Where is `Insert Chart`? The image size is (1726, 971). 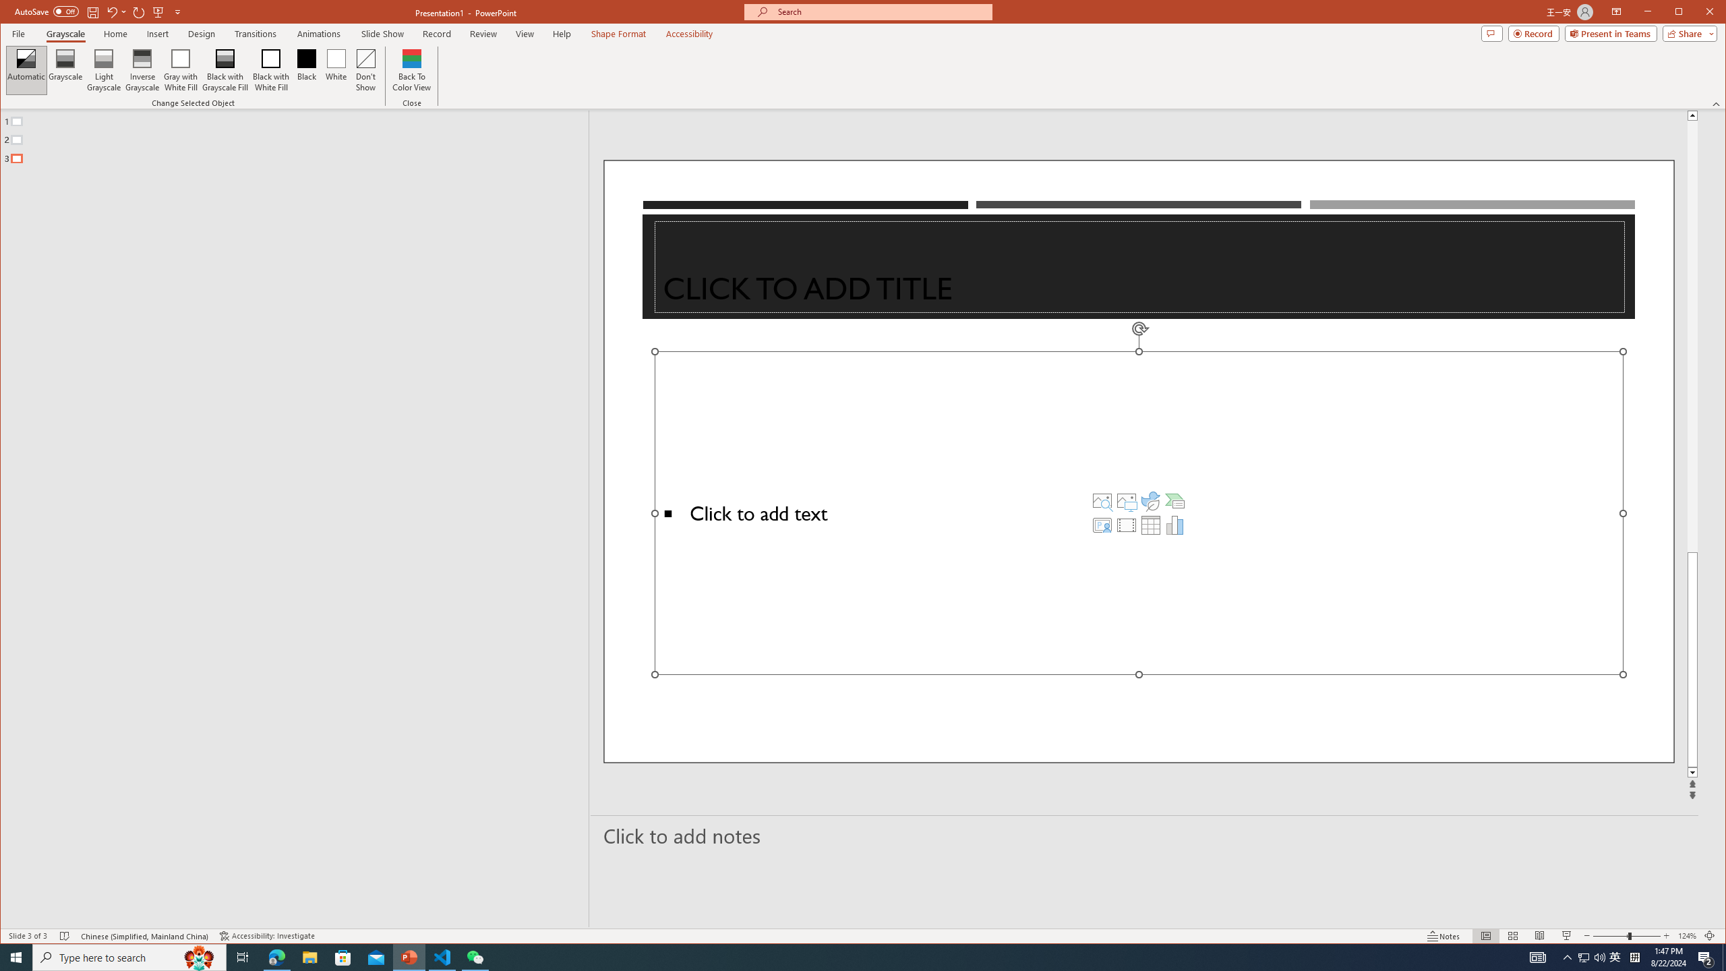
Insert Chart is located at coordinates (1175, 525).